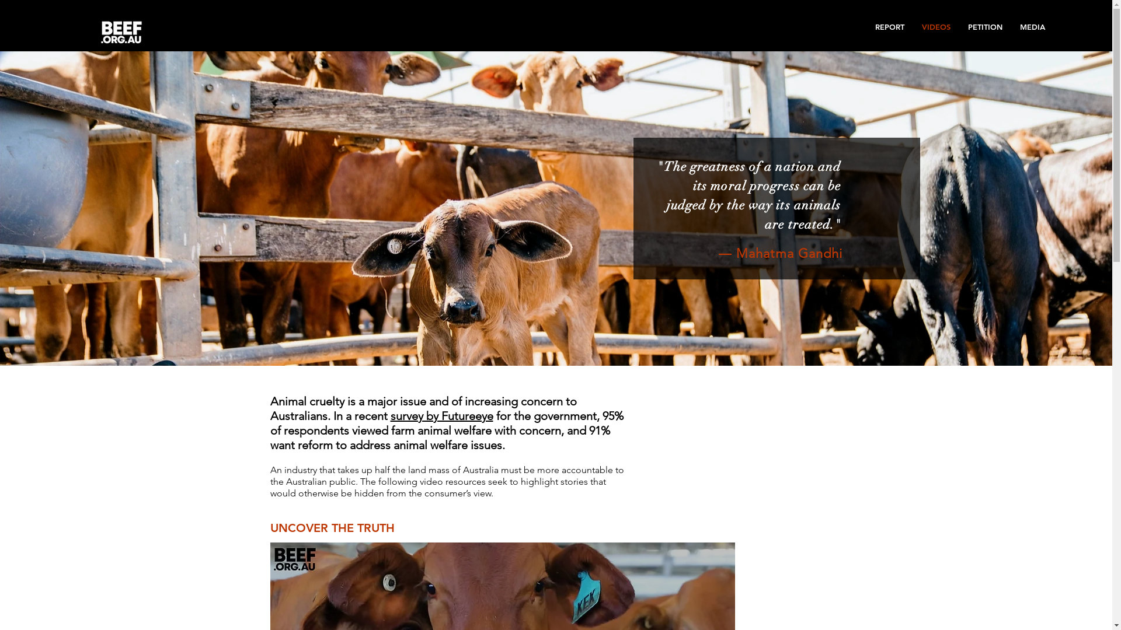 This screenshot has width=1121, height=630. What do you see at coordinates (441, 416) in the screenshot?
I see `survey by Futureeye` at bounding box center [441, 416].